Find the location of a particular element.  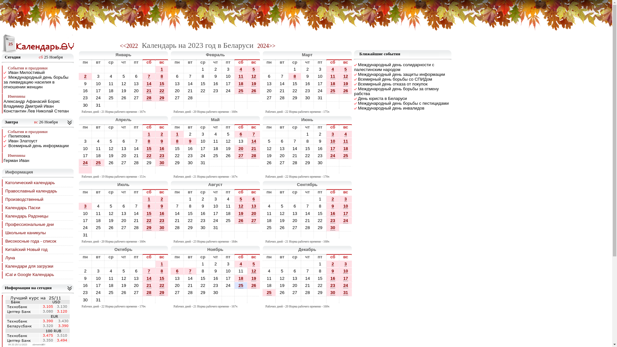

13 is located at coordinates (124, 213).